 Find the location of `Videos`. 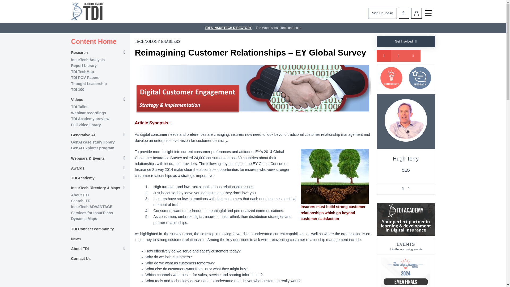

Videos is located at coordinates (99, 99).